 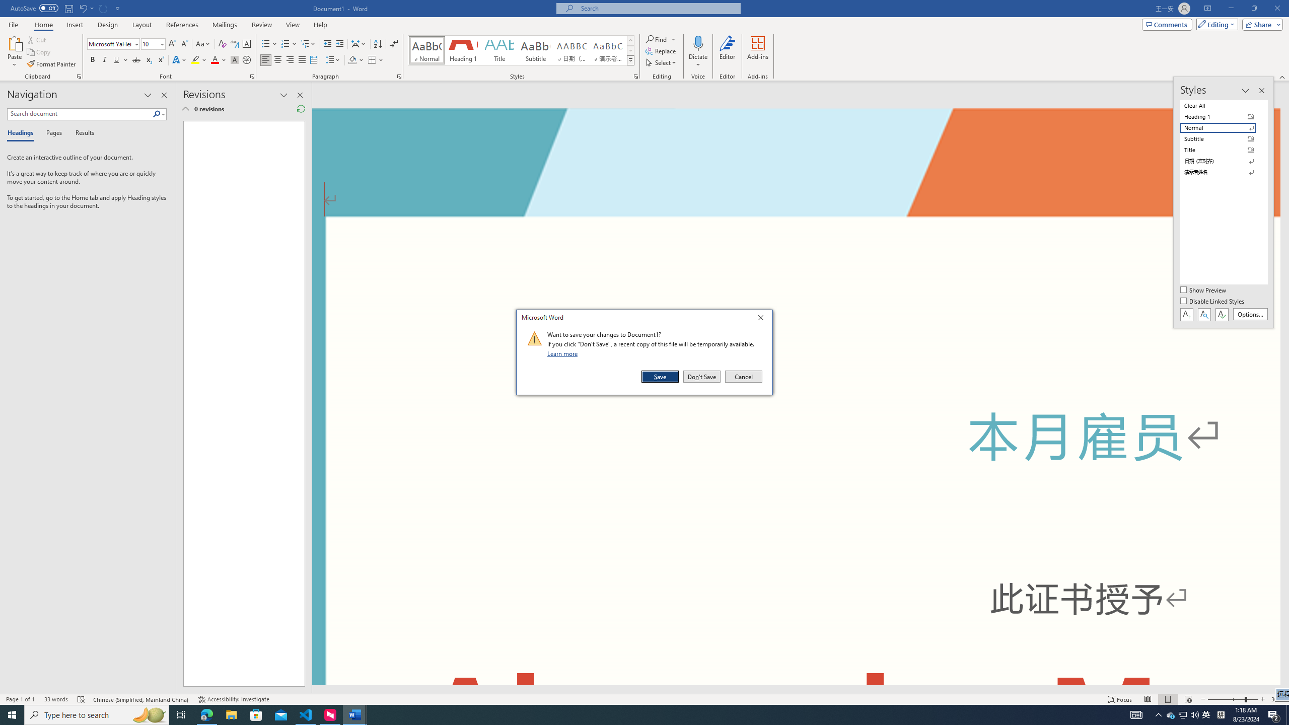 I want to click on Restore Down, so click(x=1254, y=9).